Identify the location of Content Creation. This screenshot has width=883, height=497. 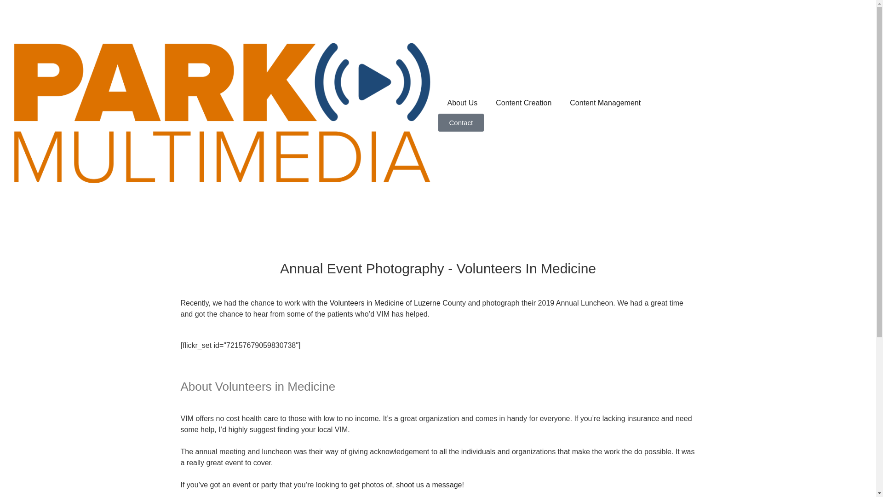
(523, 103).